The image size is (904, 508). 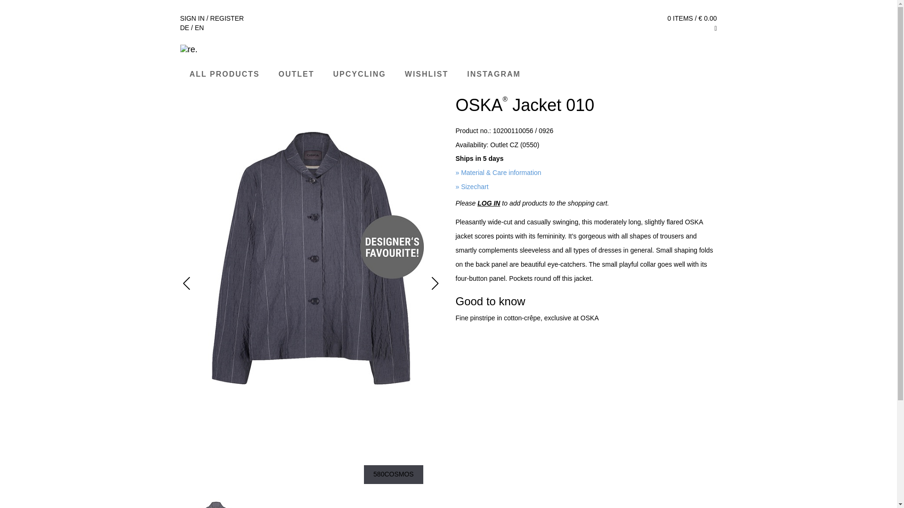 I want to click on DE, so click(x=185, y=27).